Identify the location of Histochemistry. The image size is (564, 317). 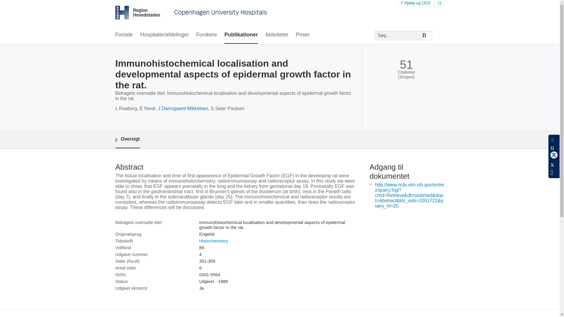
(213, 241).